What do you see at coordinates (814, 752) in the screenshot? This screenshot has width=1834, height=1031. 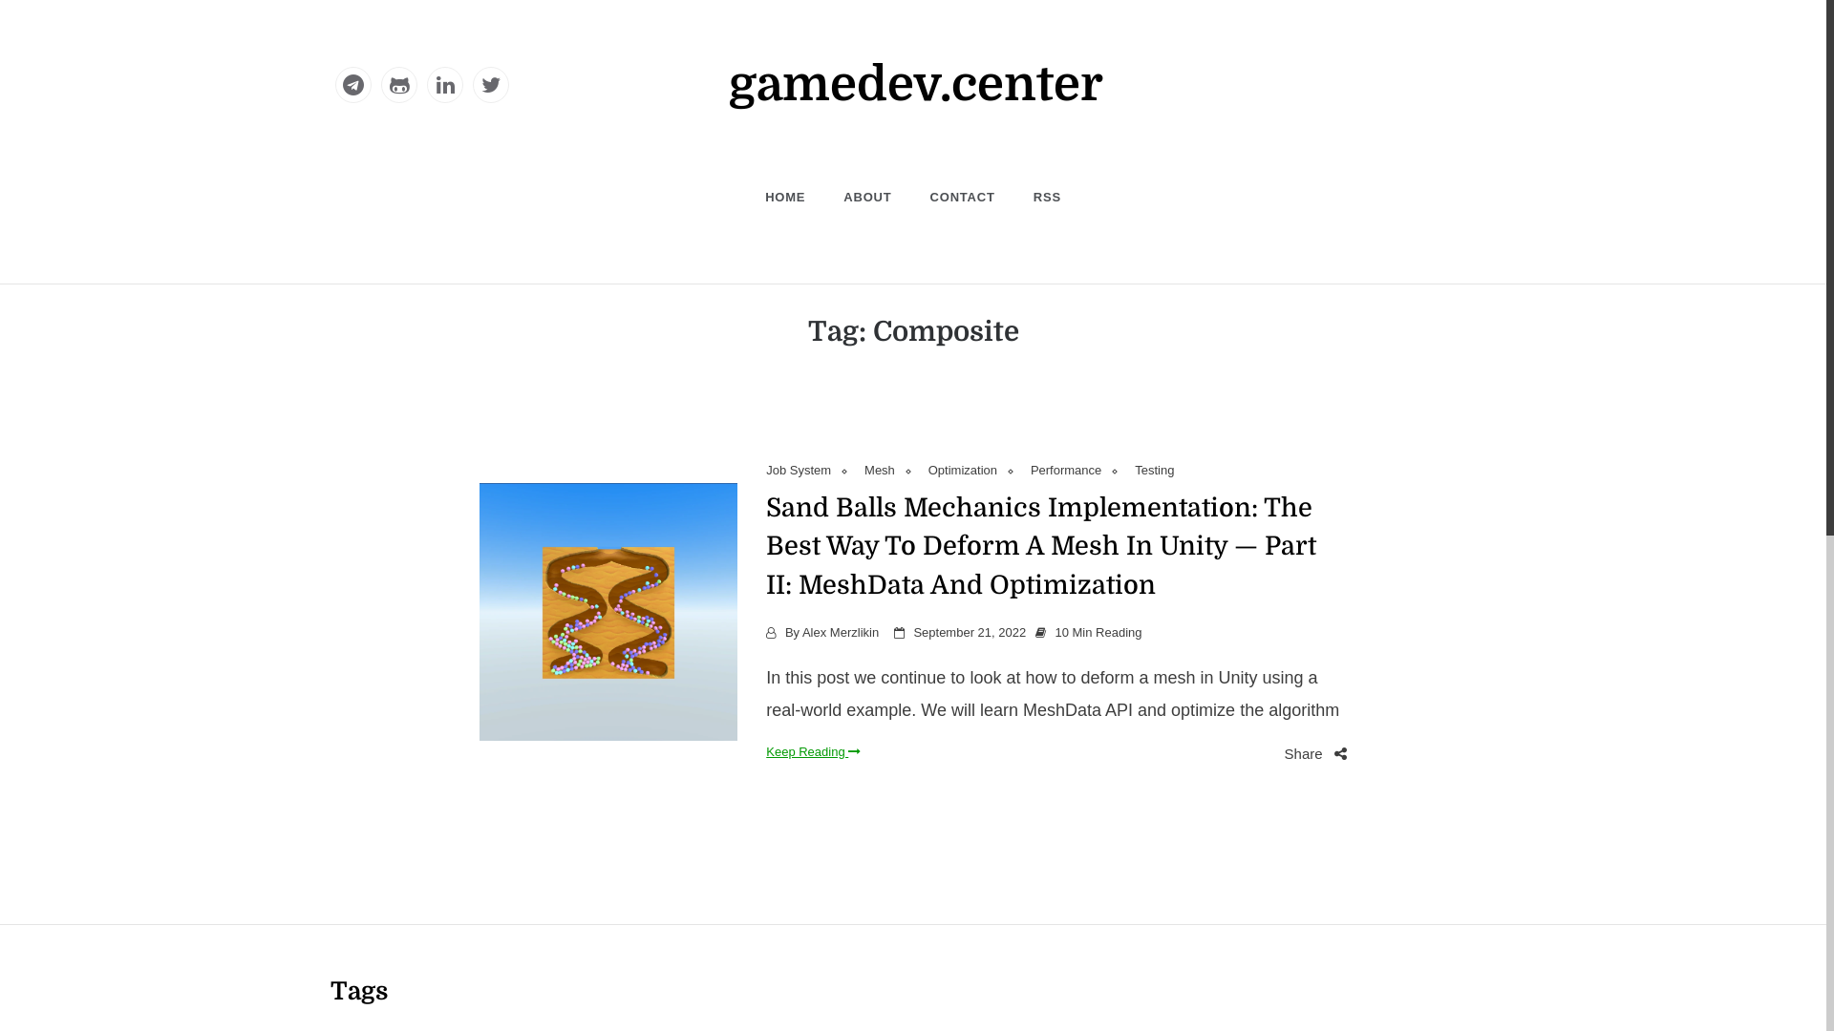 I see `Keep Reading` at bounding box center [814, 752].